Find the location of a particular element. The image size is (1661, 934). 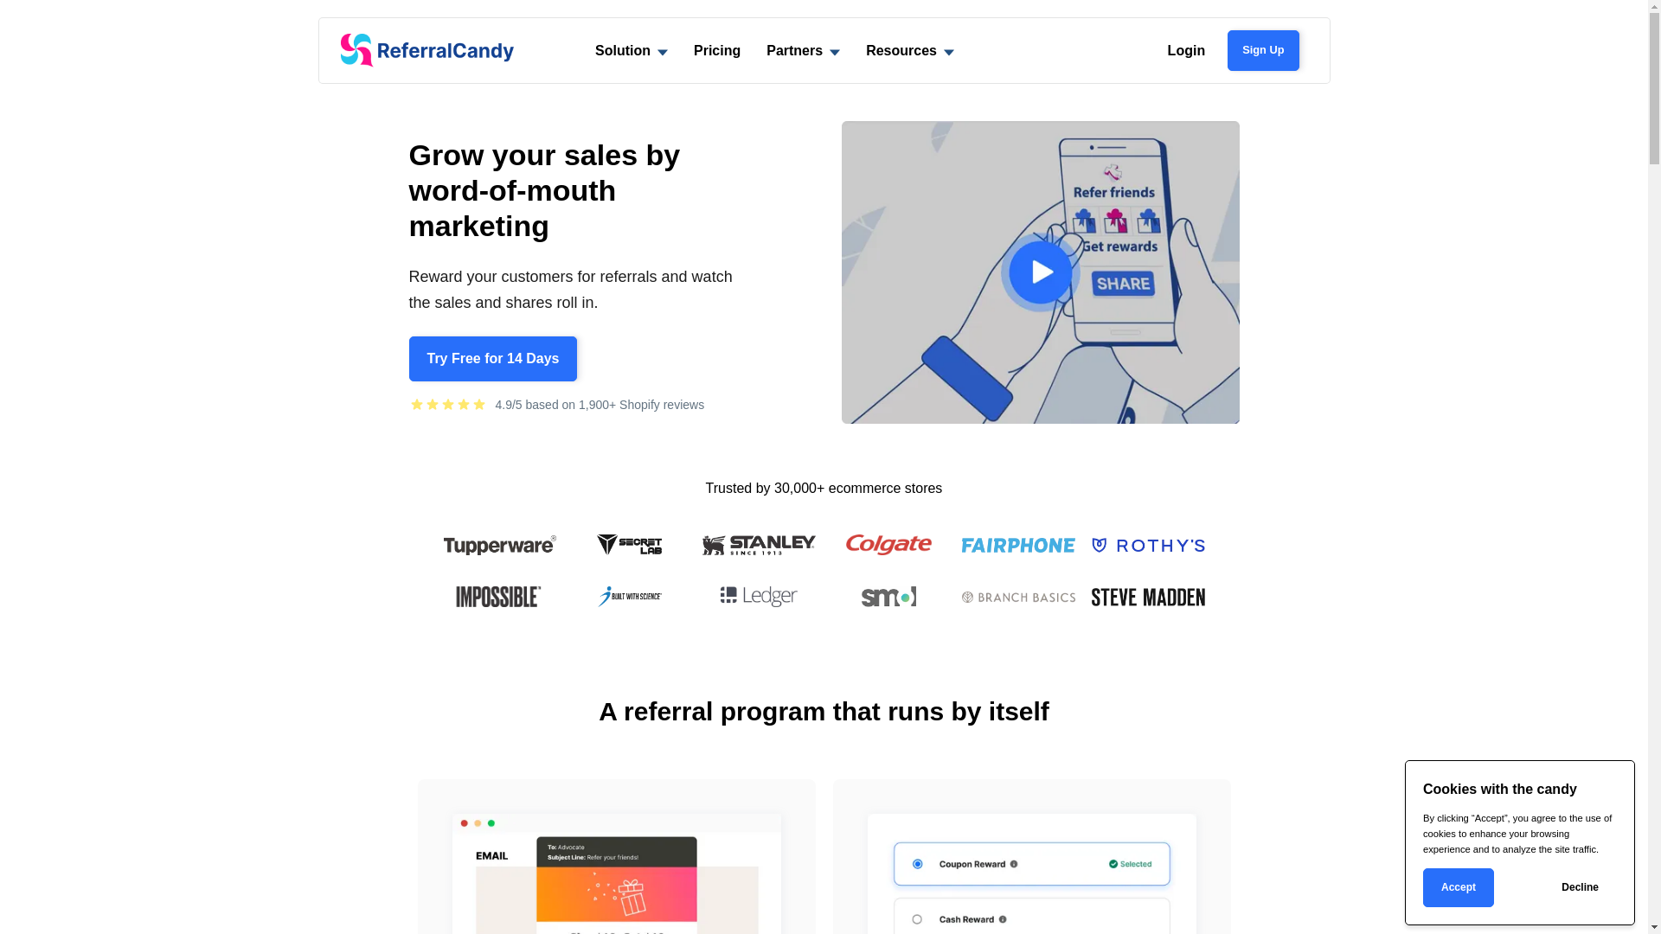

Login is located at coordinates (1187, 50).